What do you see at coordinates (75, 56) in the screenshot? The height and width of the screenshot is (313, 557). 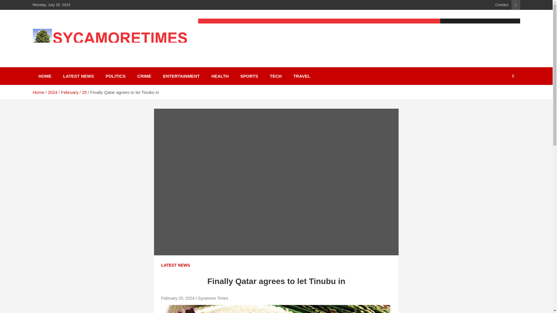 I see `Sycamoretimes` at bounding box center [75, 56].